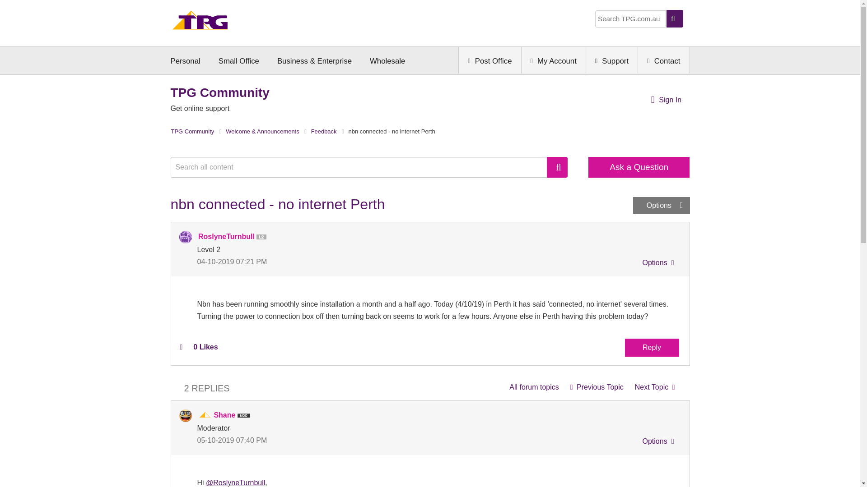 The width and height of the screenshot is (867, 487). Describe the element at coordinates (205, 415) in the screenshot. I see `Moderator` at that location.